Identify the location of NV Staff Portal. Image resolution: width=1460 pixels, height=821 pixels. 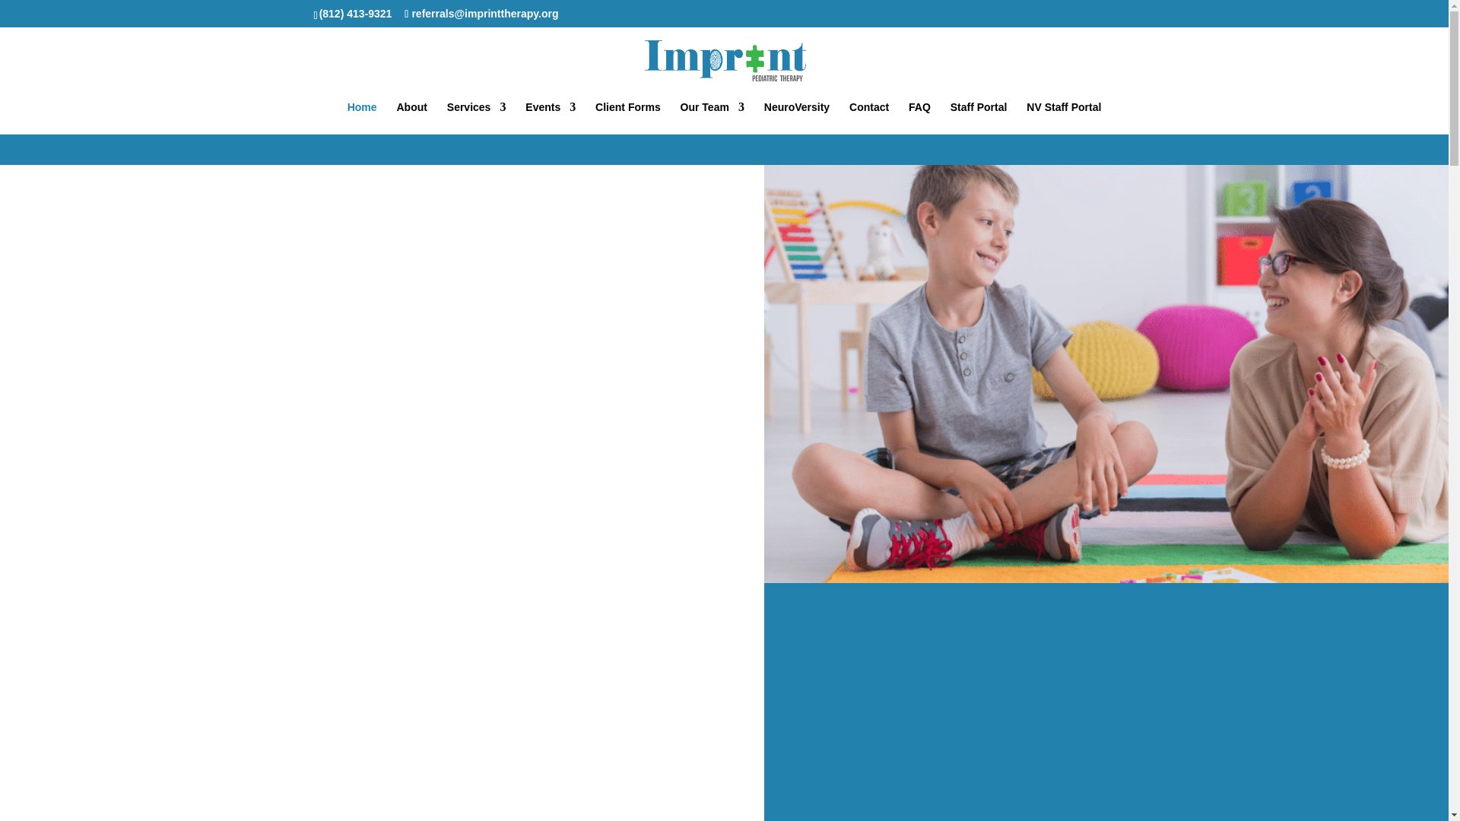
(1063, 117).